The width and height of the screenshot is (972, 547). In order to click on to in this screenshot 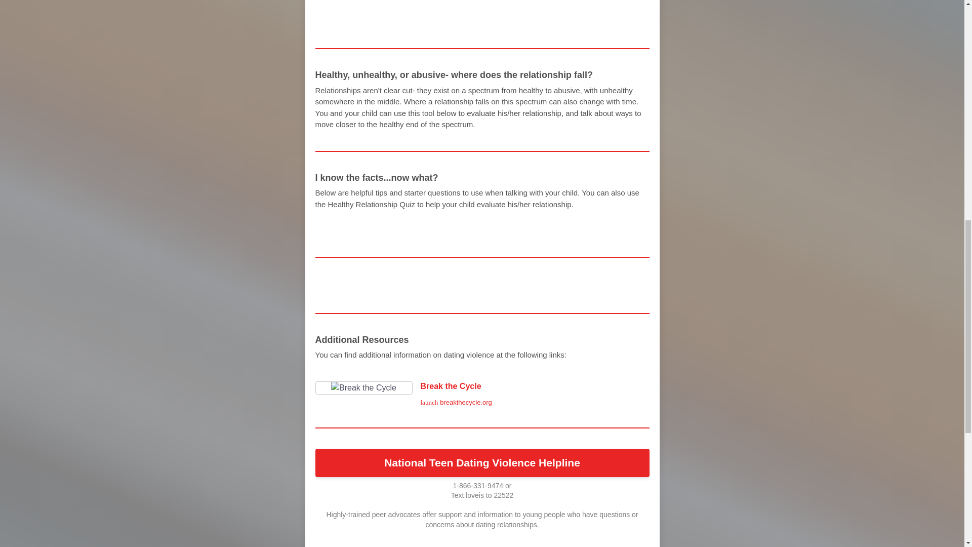, I will do `click(349, 229)`.